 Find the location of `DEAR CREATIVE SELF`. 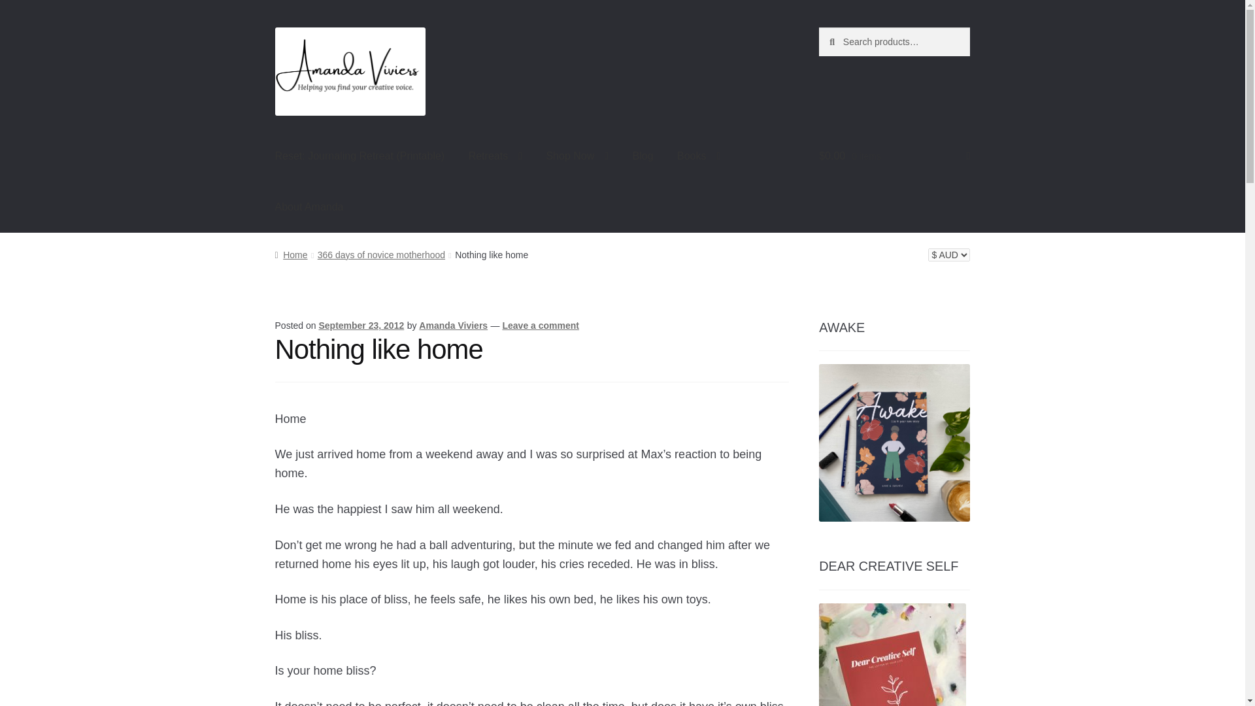

DEAR CREATIVE SELF is located at coordinates (893, 655).